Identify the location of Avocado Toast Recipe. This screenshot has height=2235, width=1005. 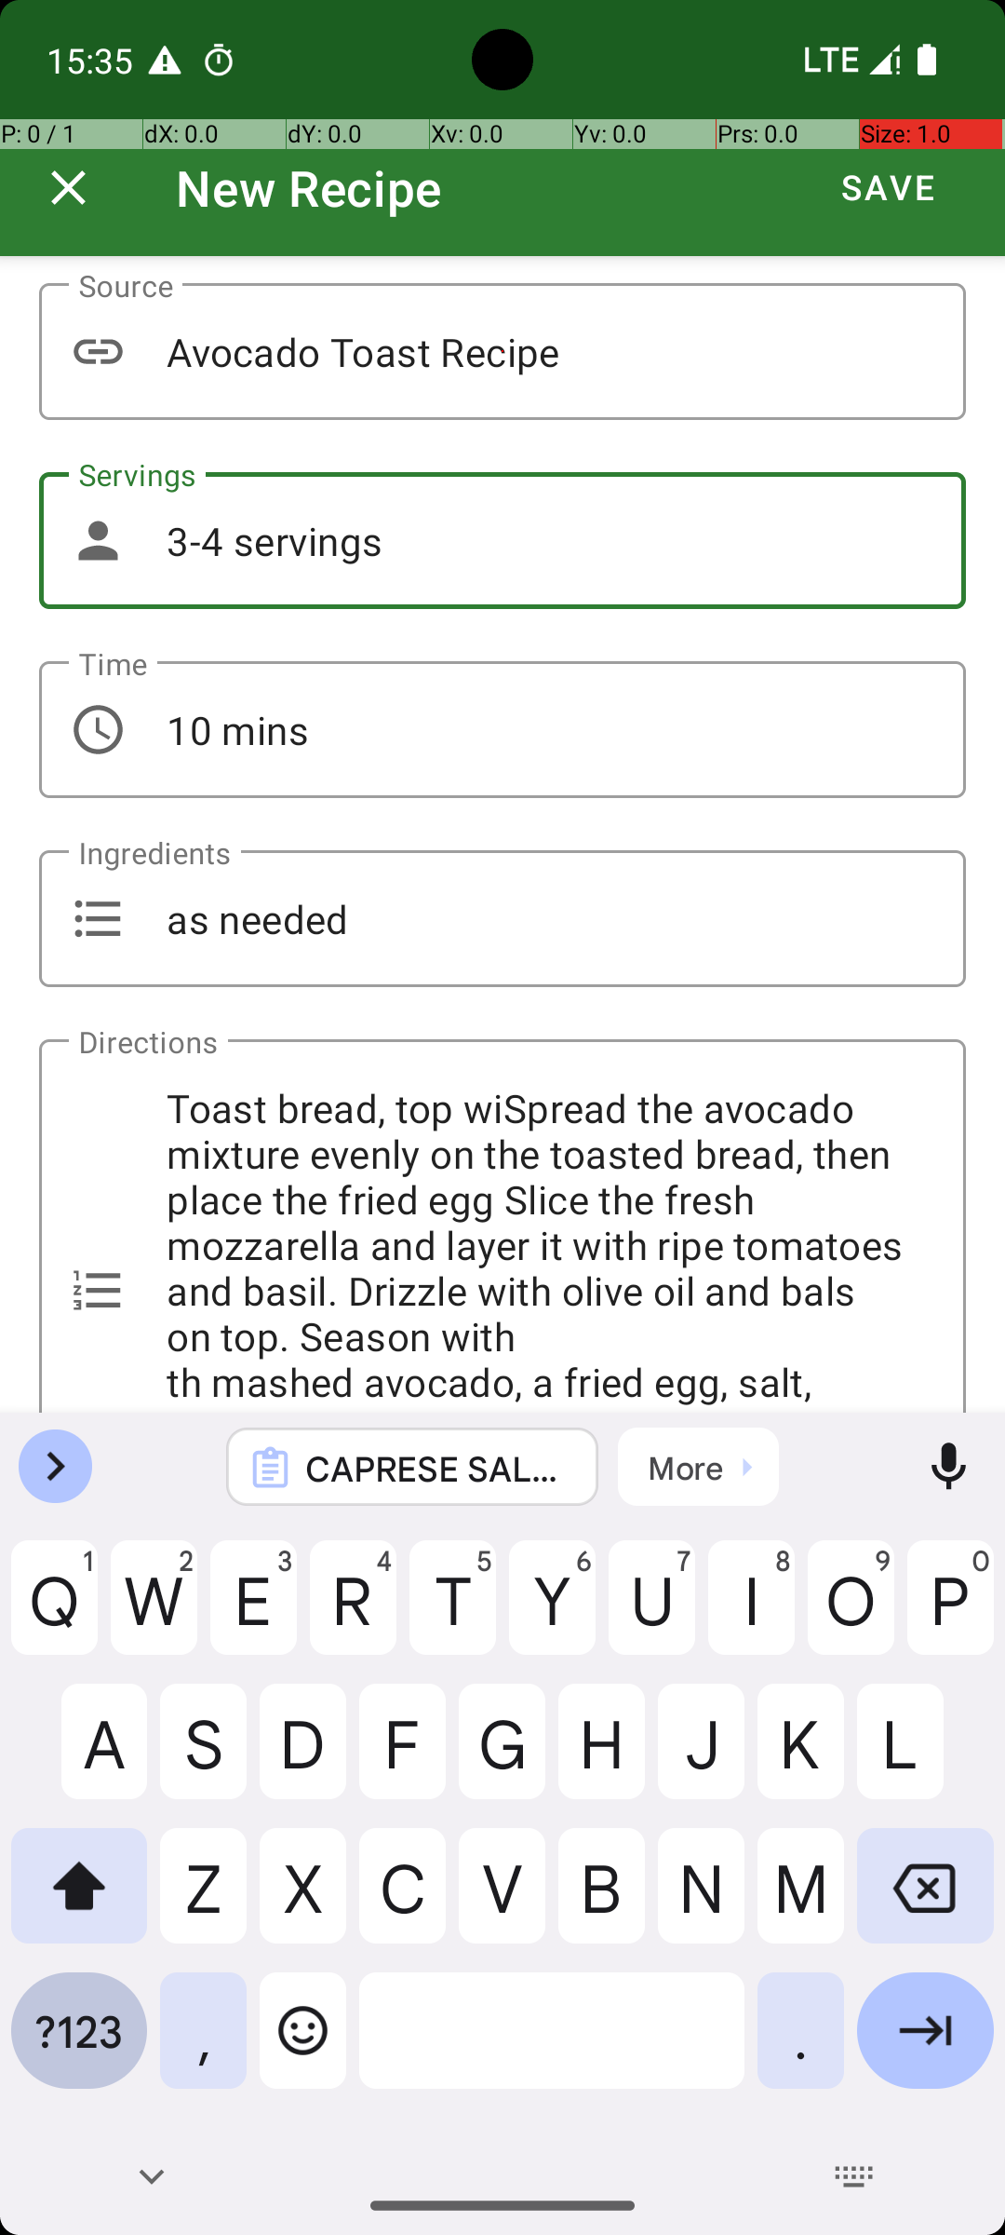
(502, 352).